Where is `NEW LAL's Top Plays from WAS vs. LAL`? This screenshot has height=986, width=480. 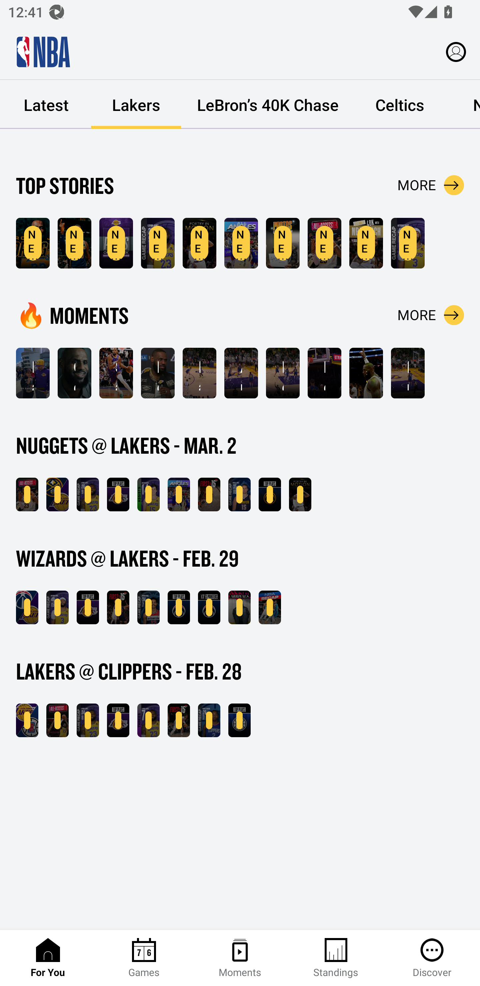
NEW LAL's Top Plays from WAS vs. LAL is located at coordinates (88, 607).